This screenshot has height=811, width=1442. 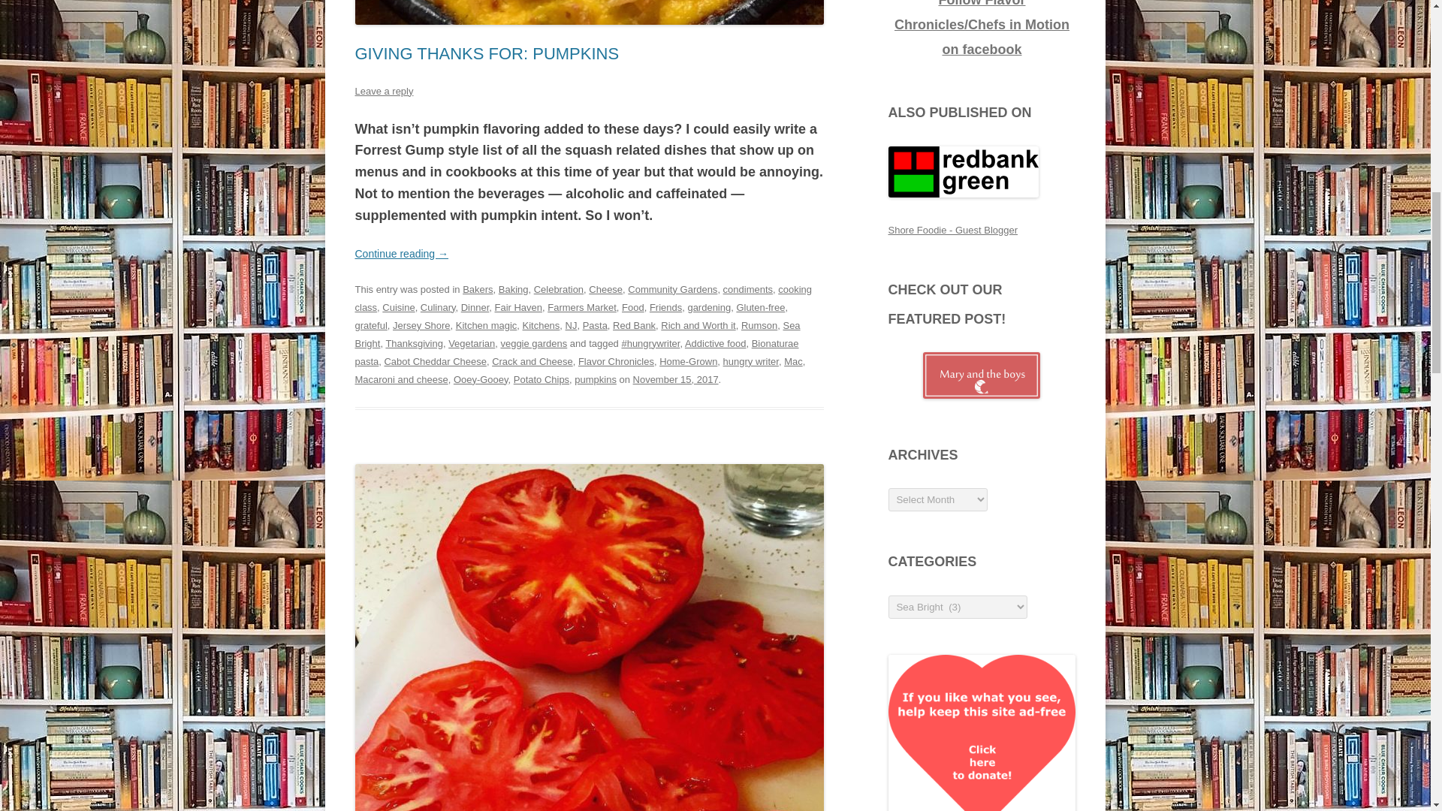 What do you see at coordinates (514, 290) in the screenshot?
I see `Baking` at bounding box center [514, 290].